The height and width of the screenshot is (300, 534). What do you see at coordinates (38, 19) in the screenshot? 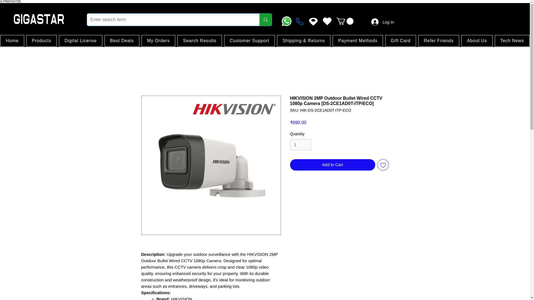
I see `GIGASTAR TRADEMARK LOGO.png` at bounding box center [38, 19].